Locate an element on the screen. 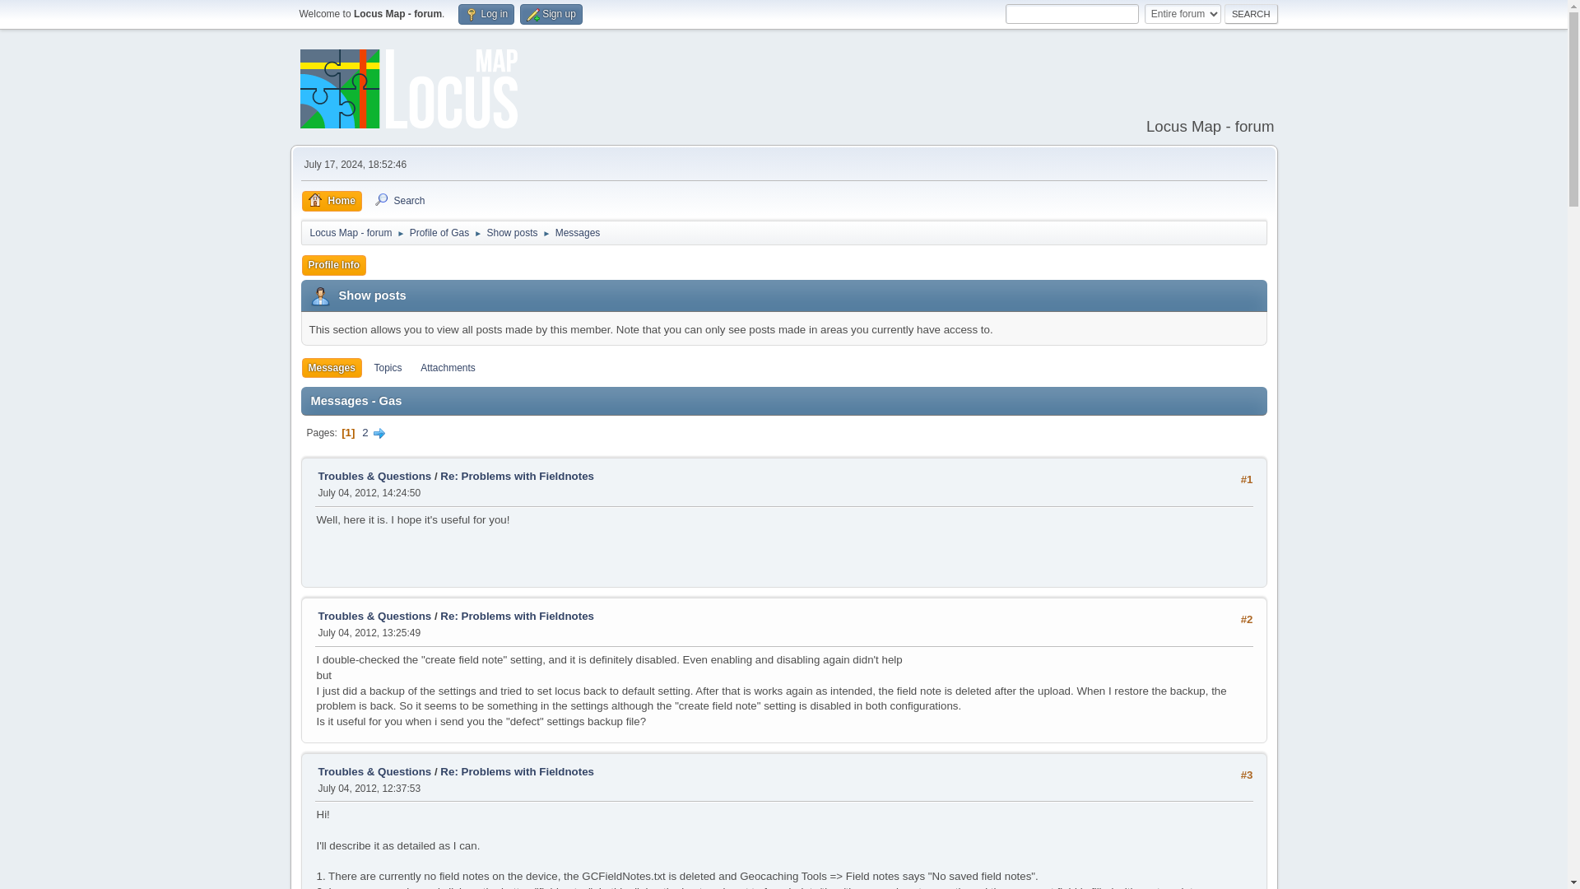 This screenshot has width=1580, height=889. Show posts is located at coordinates (512, 229).